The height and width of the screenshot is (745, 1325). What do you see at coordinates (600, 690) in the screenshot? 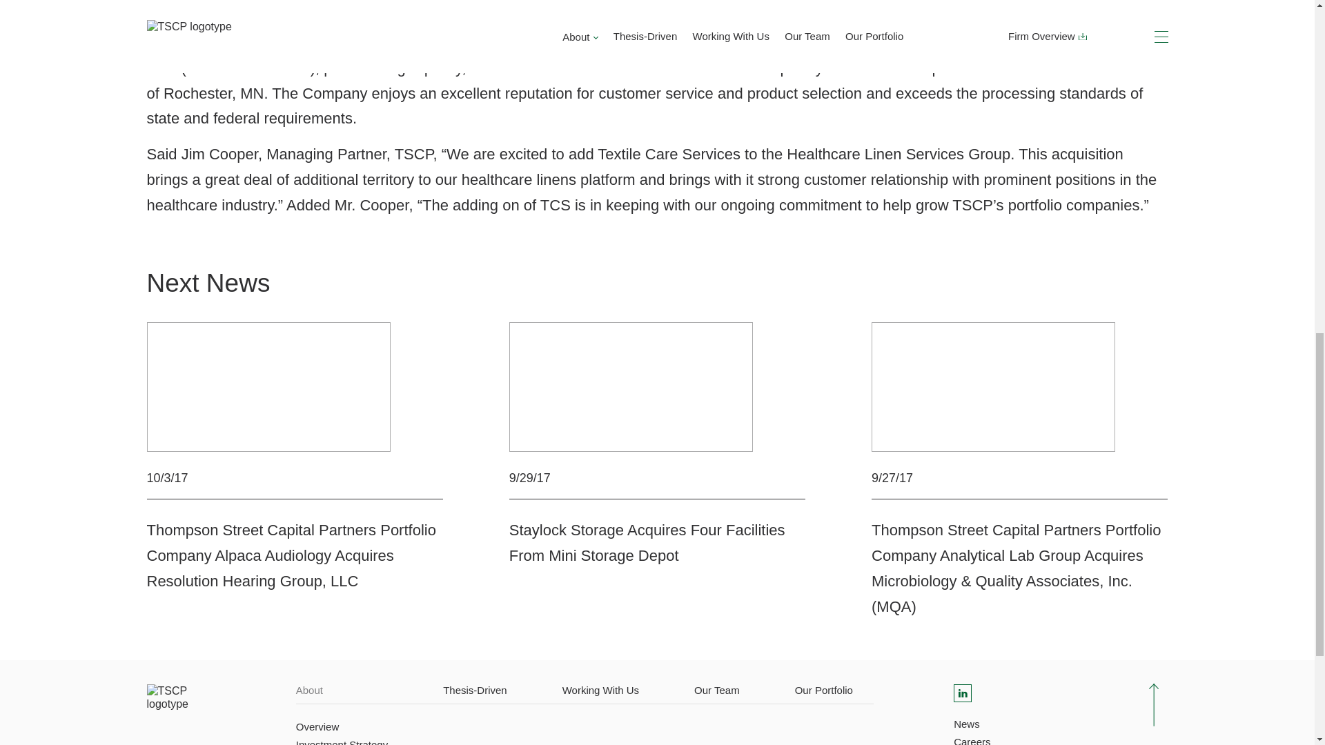
I see `Working With Us` at bounding box center [600, 690].